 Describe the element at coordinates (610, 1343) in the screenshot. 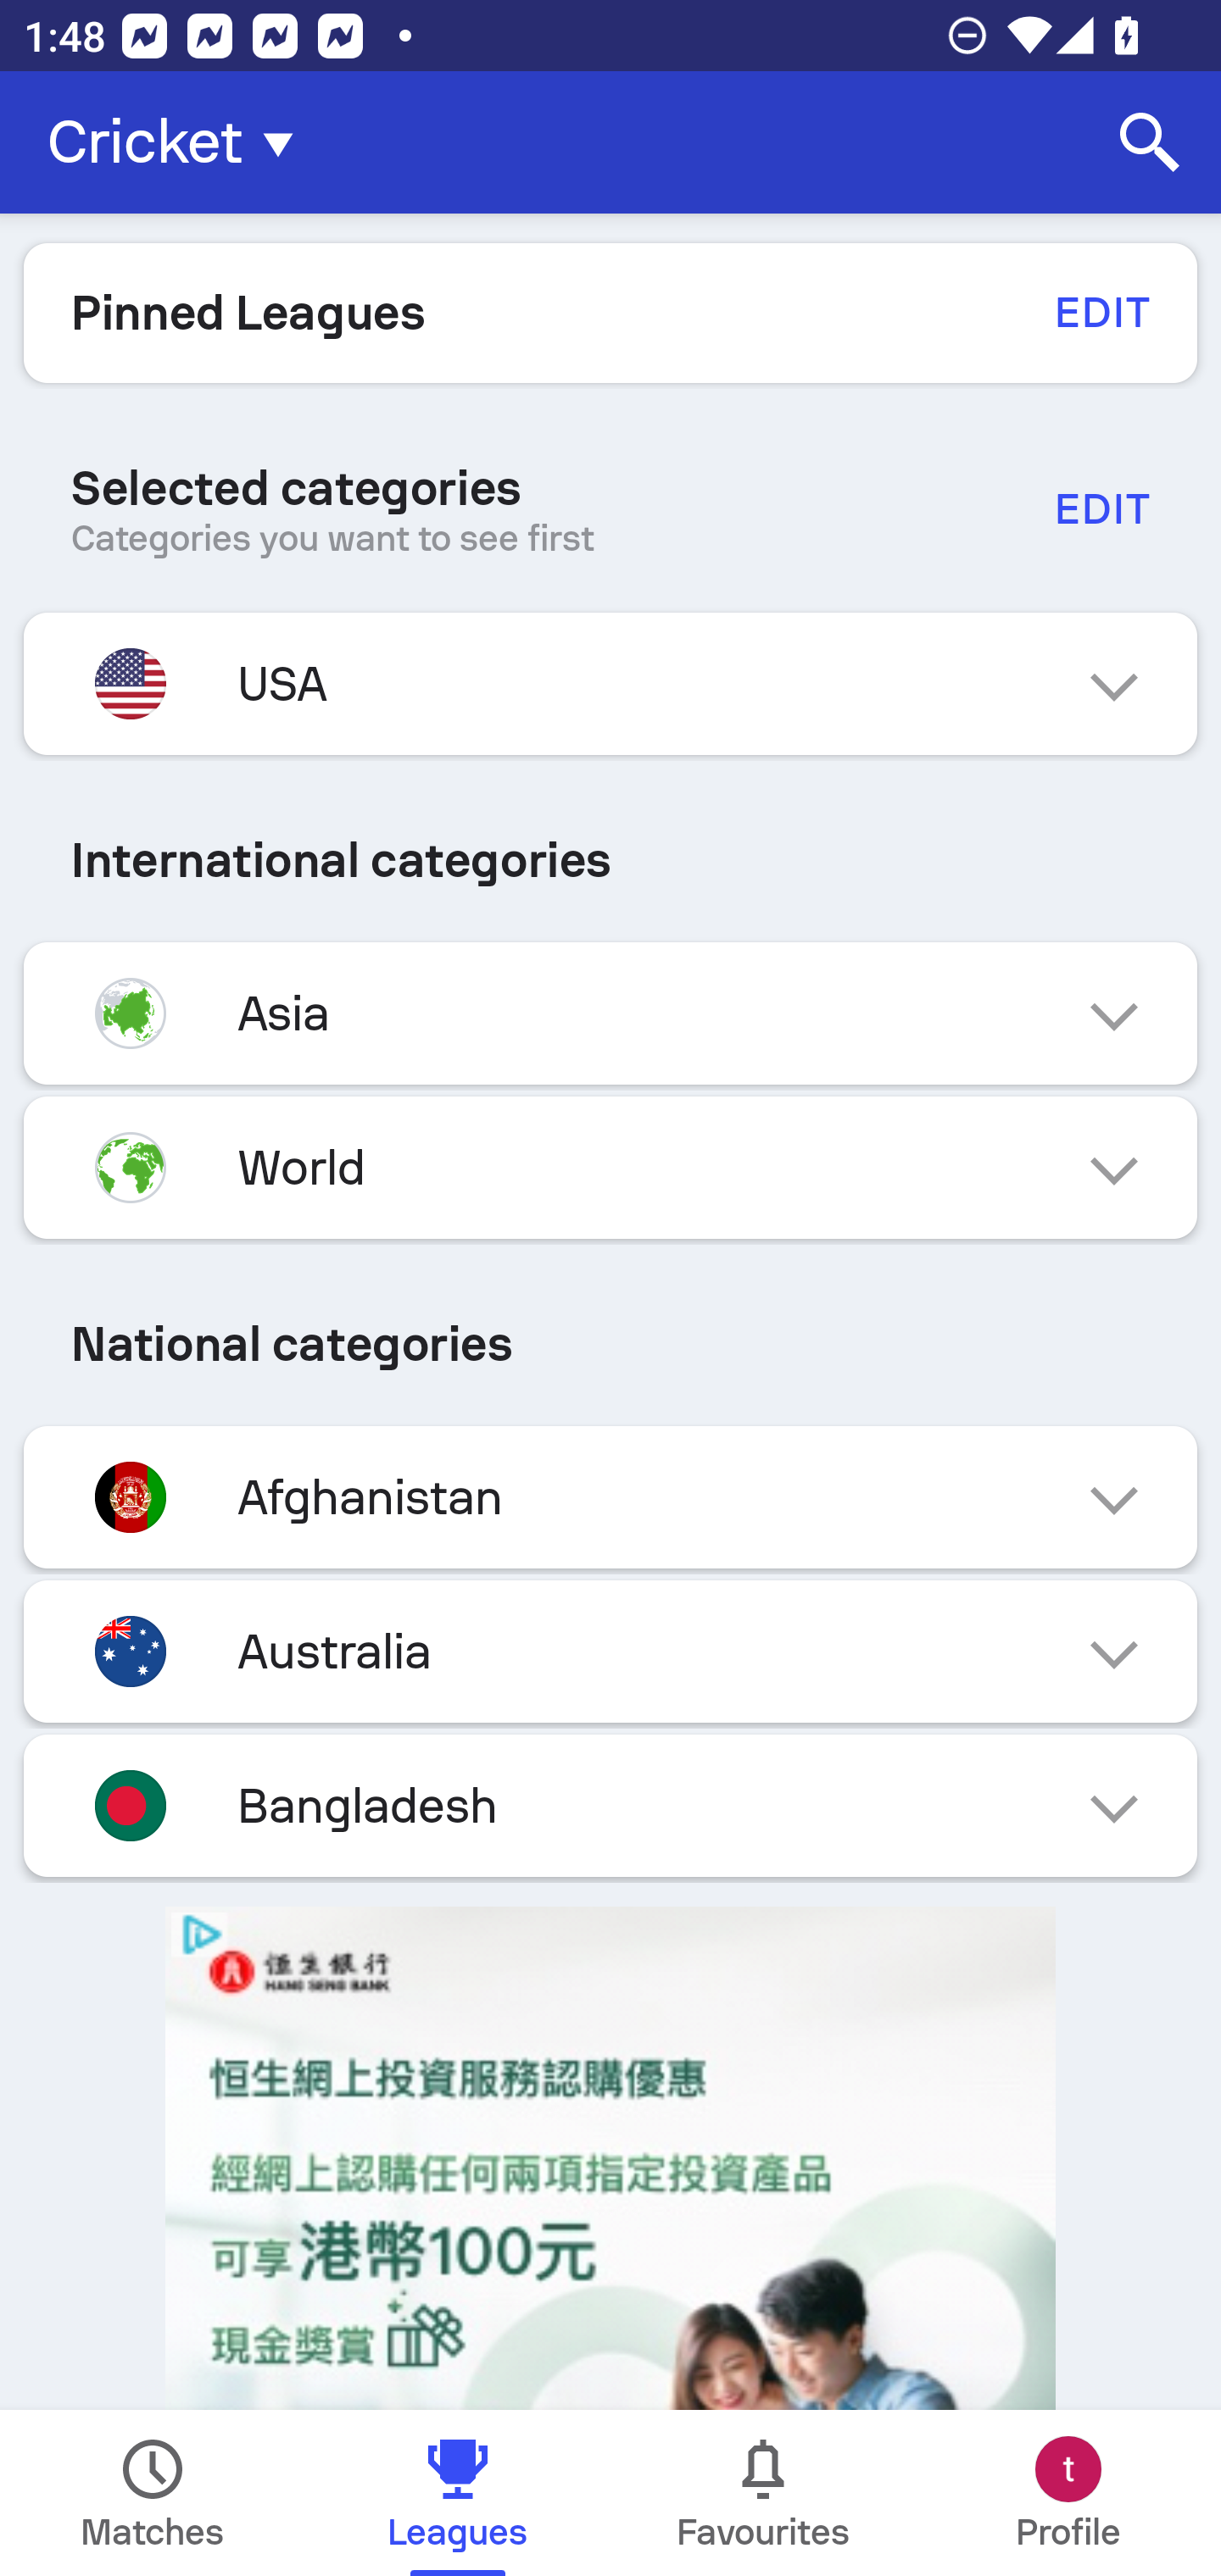

I see `National categories` at that location.